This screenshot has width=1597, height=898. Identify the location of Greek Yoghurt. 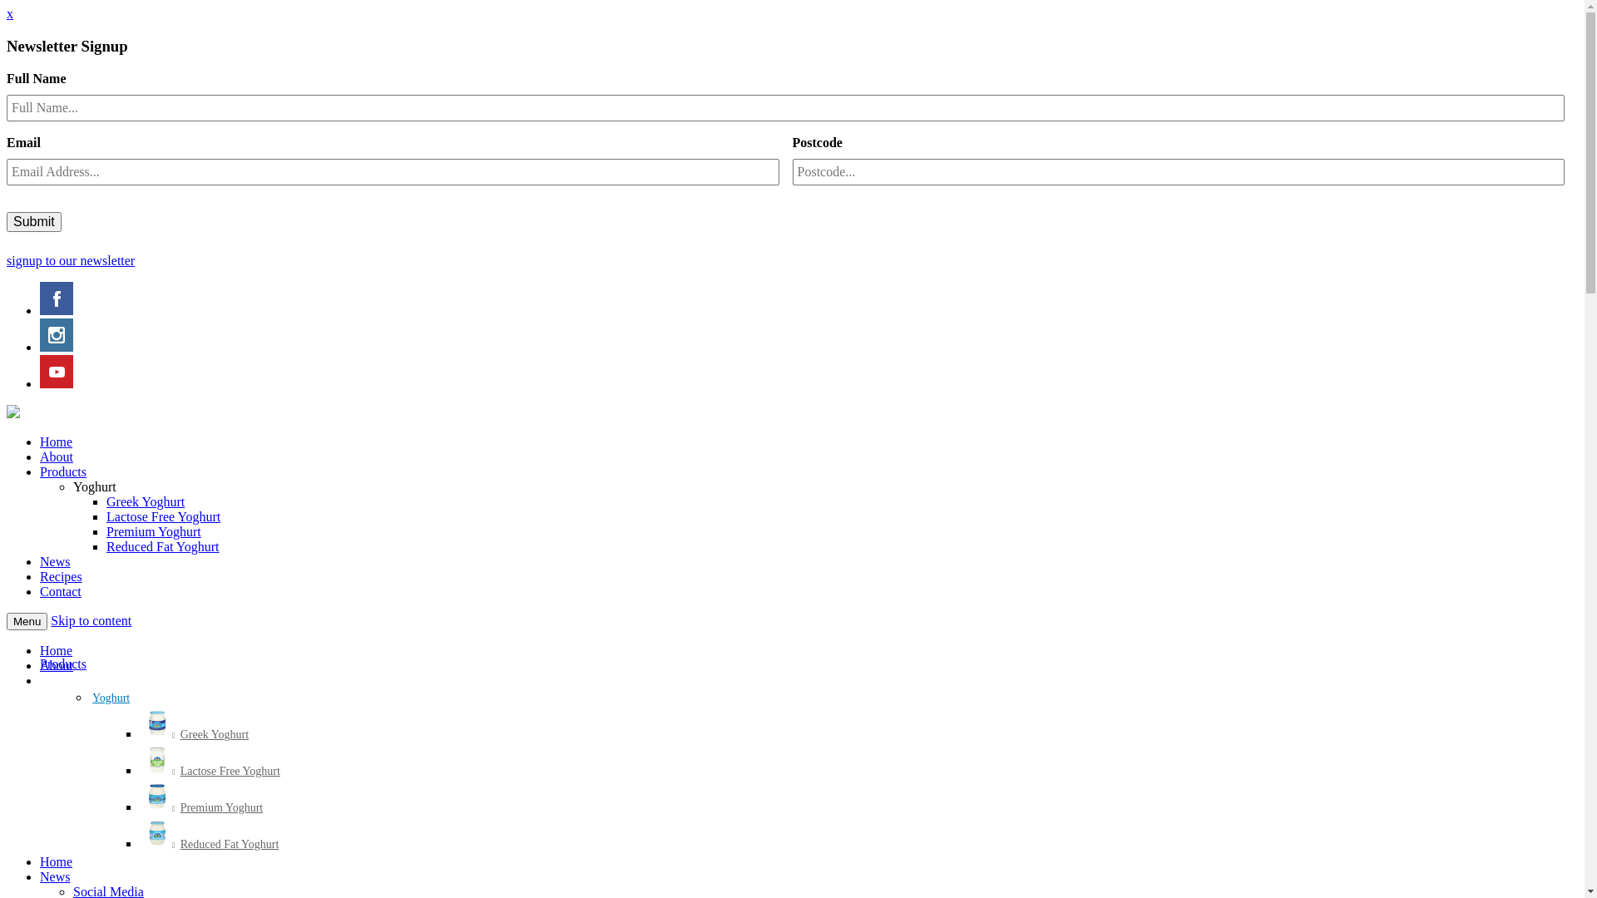
(146, 502).